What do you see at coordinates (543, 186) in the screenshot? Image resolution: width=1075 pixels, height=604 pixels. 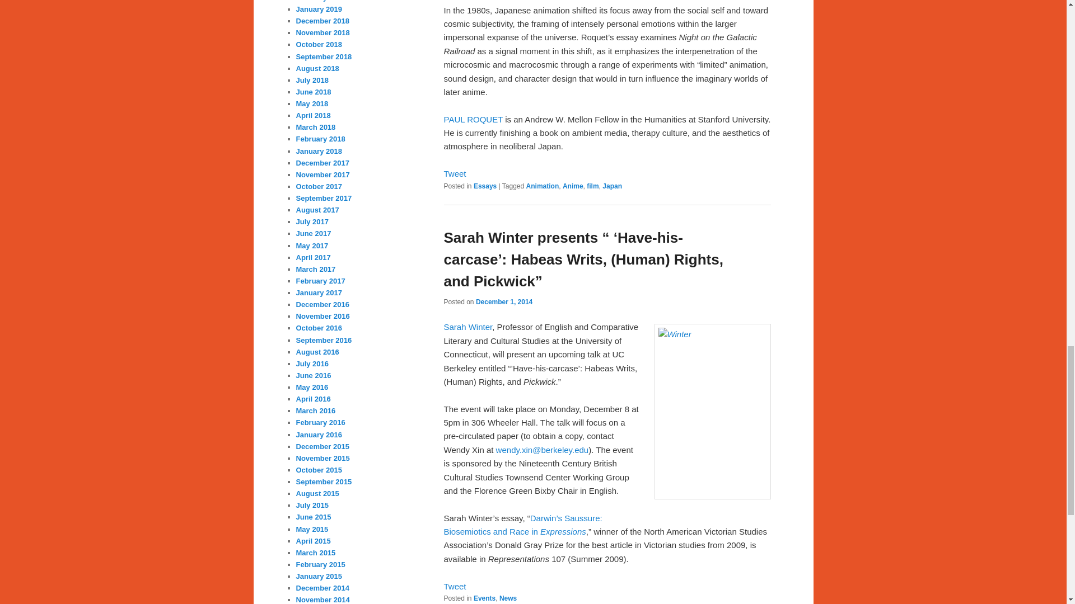 I see `Animation` at bounding box center [543, 186].